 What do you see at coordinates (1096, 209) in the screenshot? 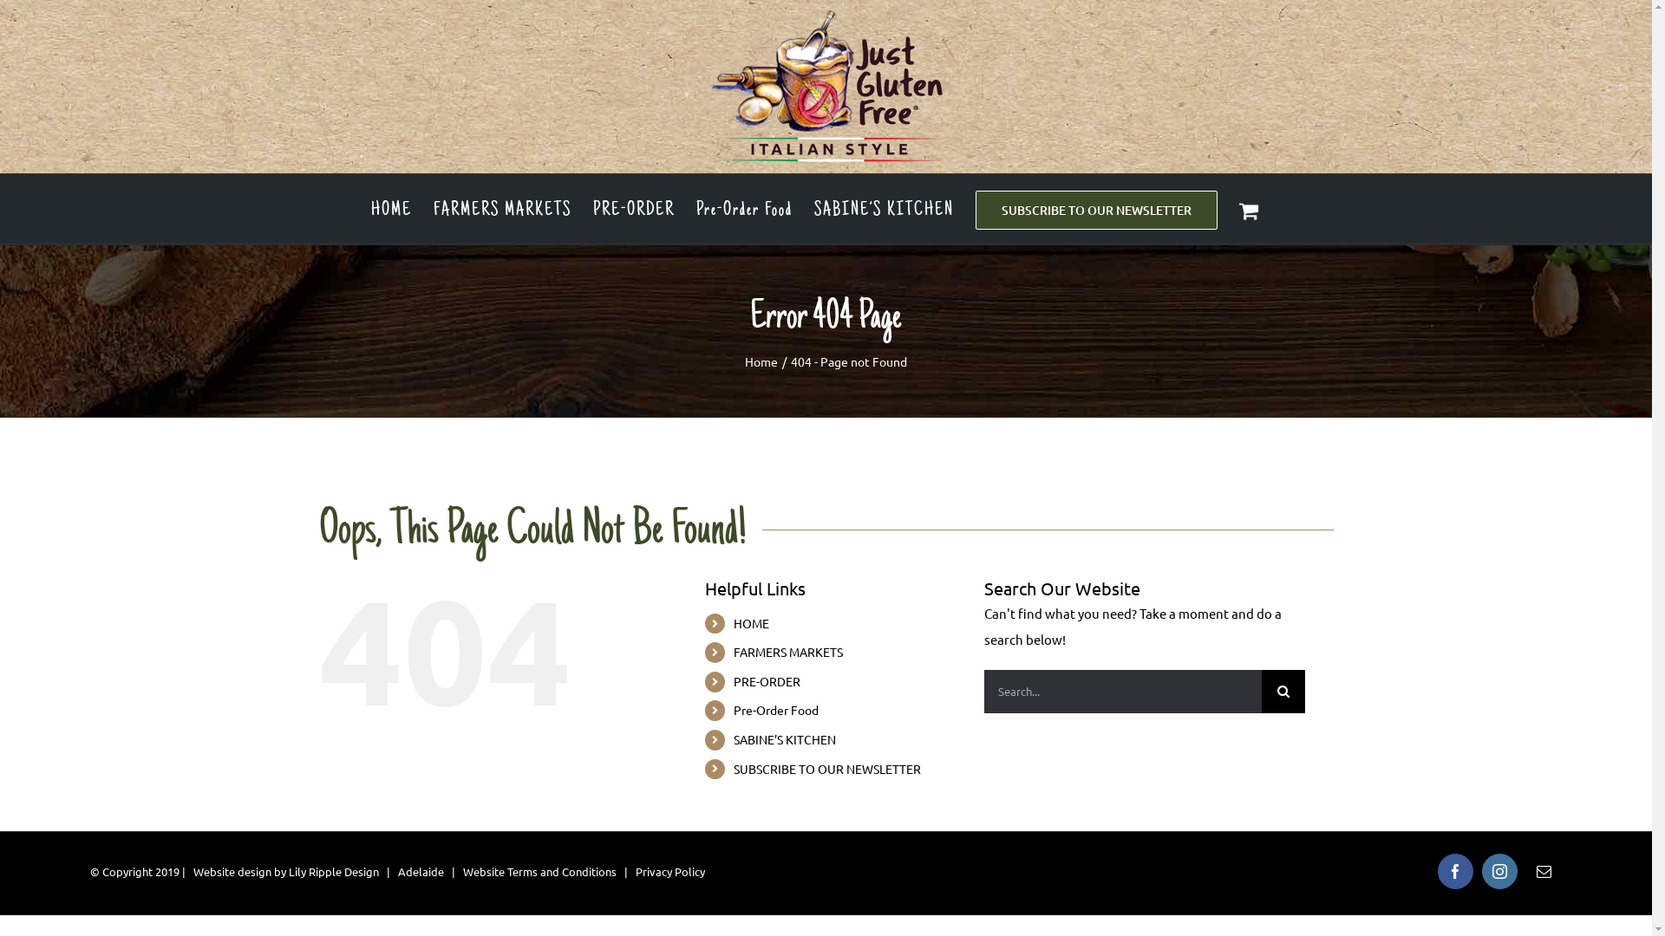
I see `SUBSCRIBE TO OUR NEWSLETTER` at bounding box center [1096, 209].